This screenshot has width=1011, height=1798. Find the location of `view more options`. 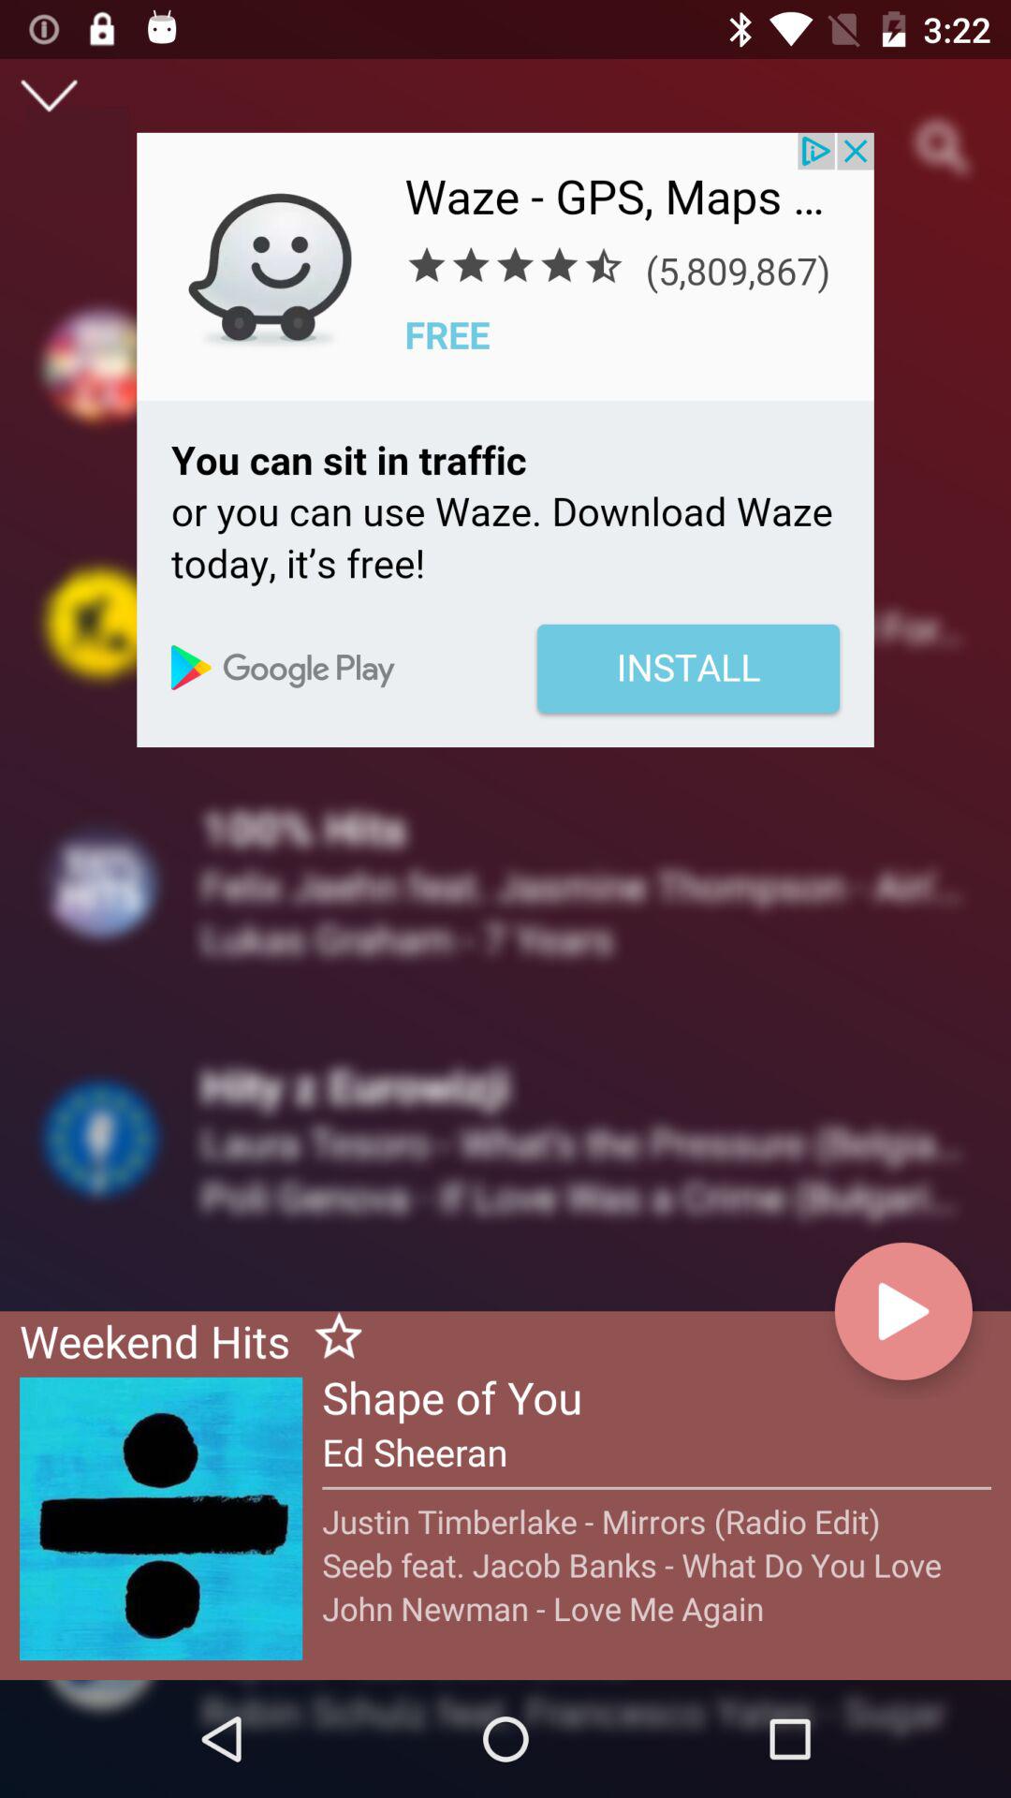

view more options is located at coordinates (49, 96).